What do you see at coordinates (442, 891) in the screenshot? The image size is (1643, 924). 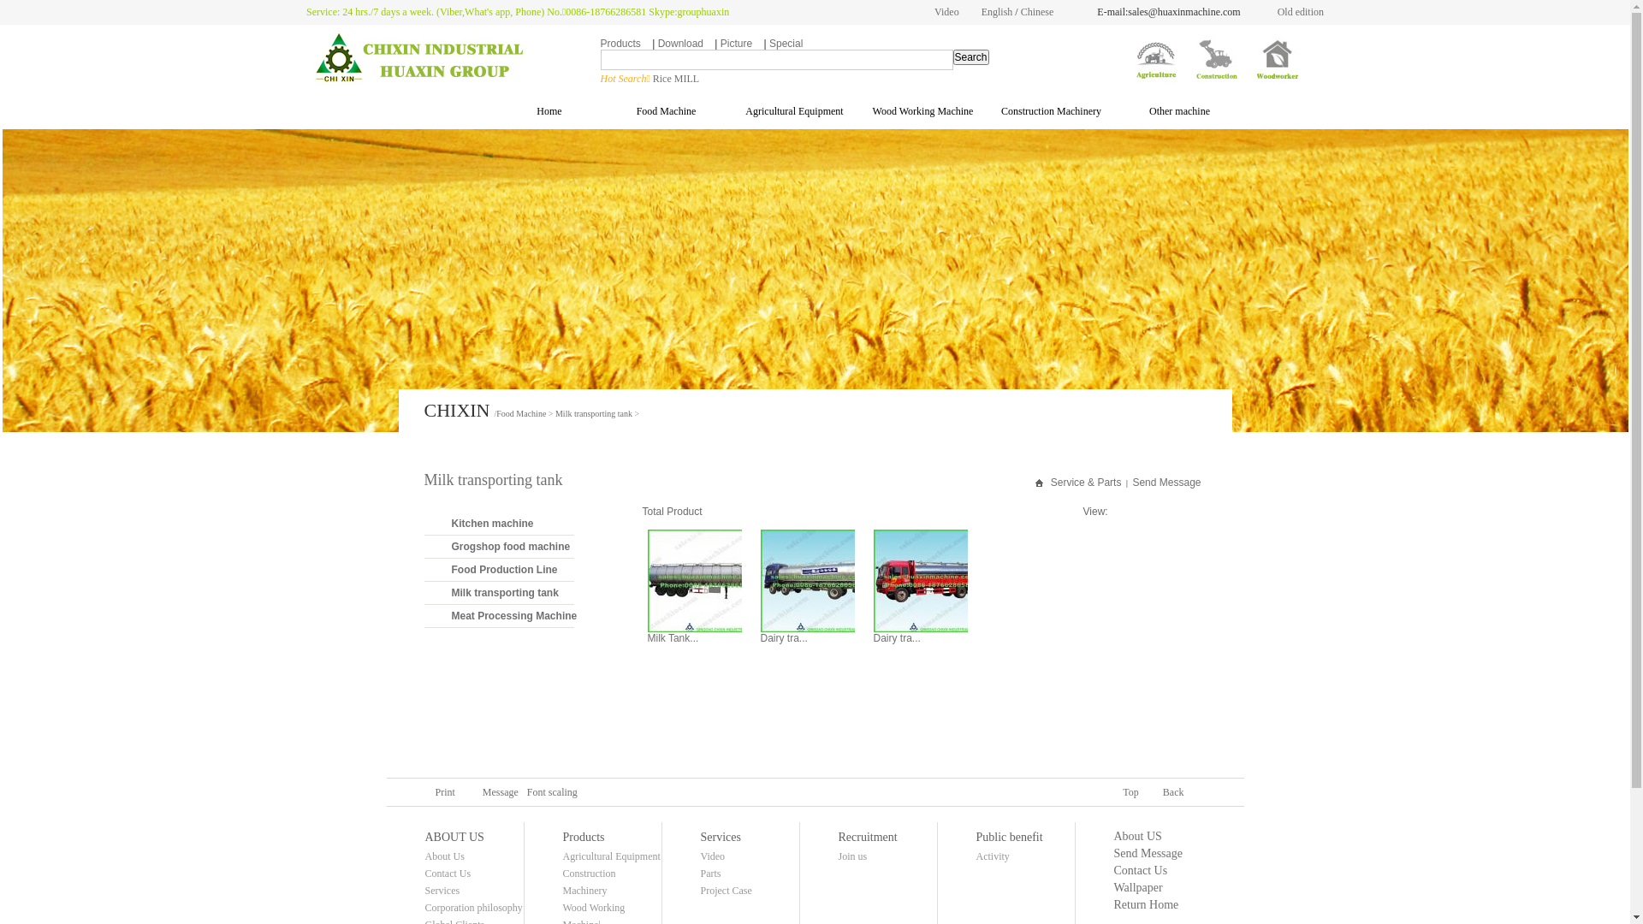 I see `Services` at bounding box center [442, 891].